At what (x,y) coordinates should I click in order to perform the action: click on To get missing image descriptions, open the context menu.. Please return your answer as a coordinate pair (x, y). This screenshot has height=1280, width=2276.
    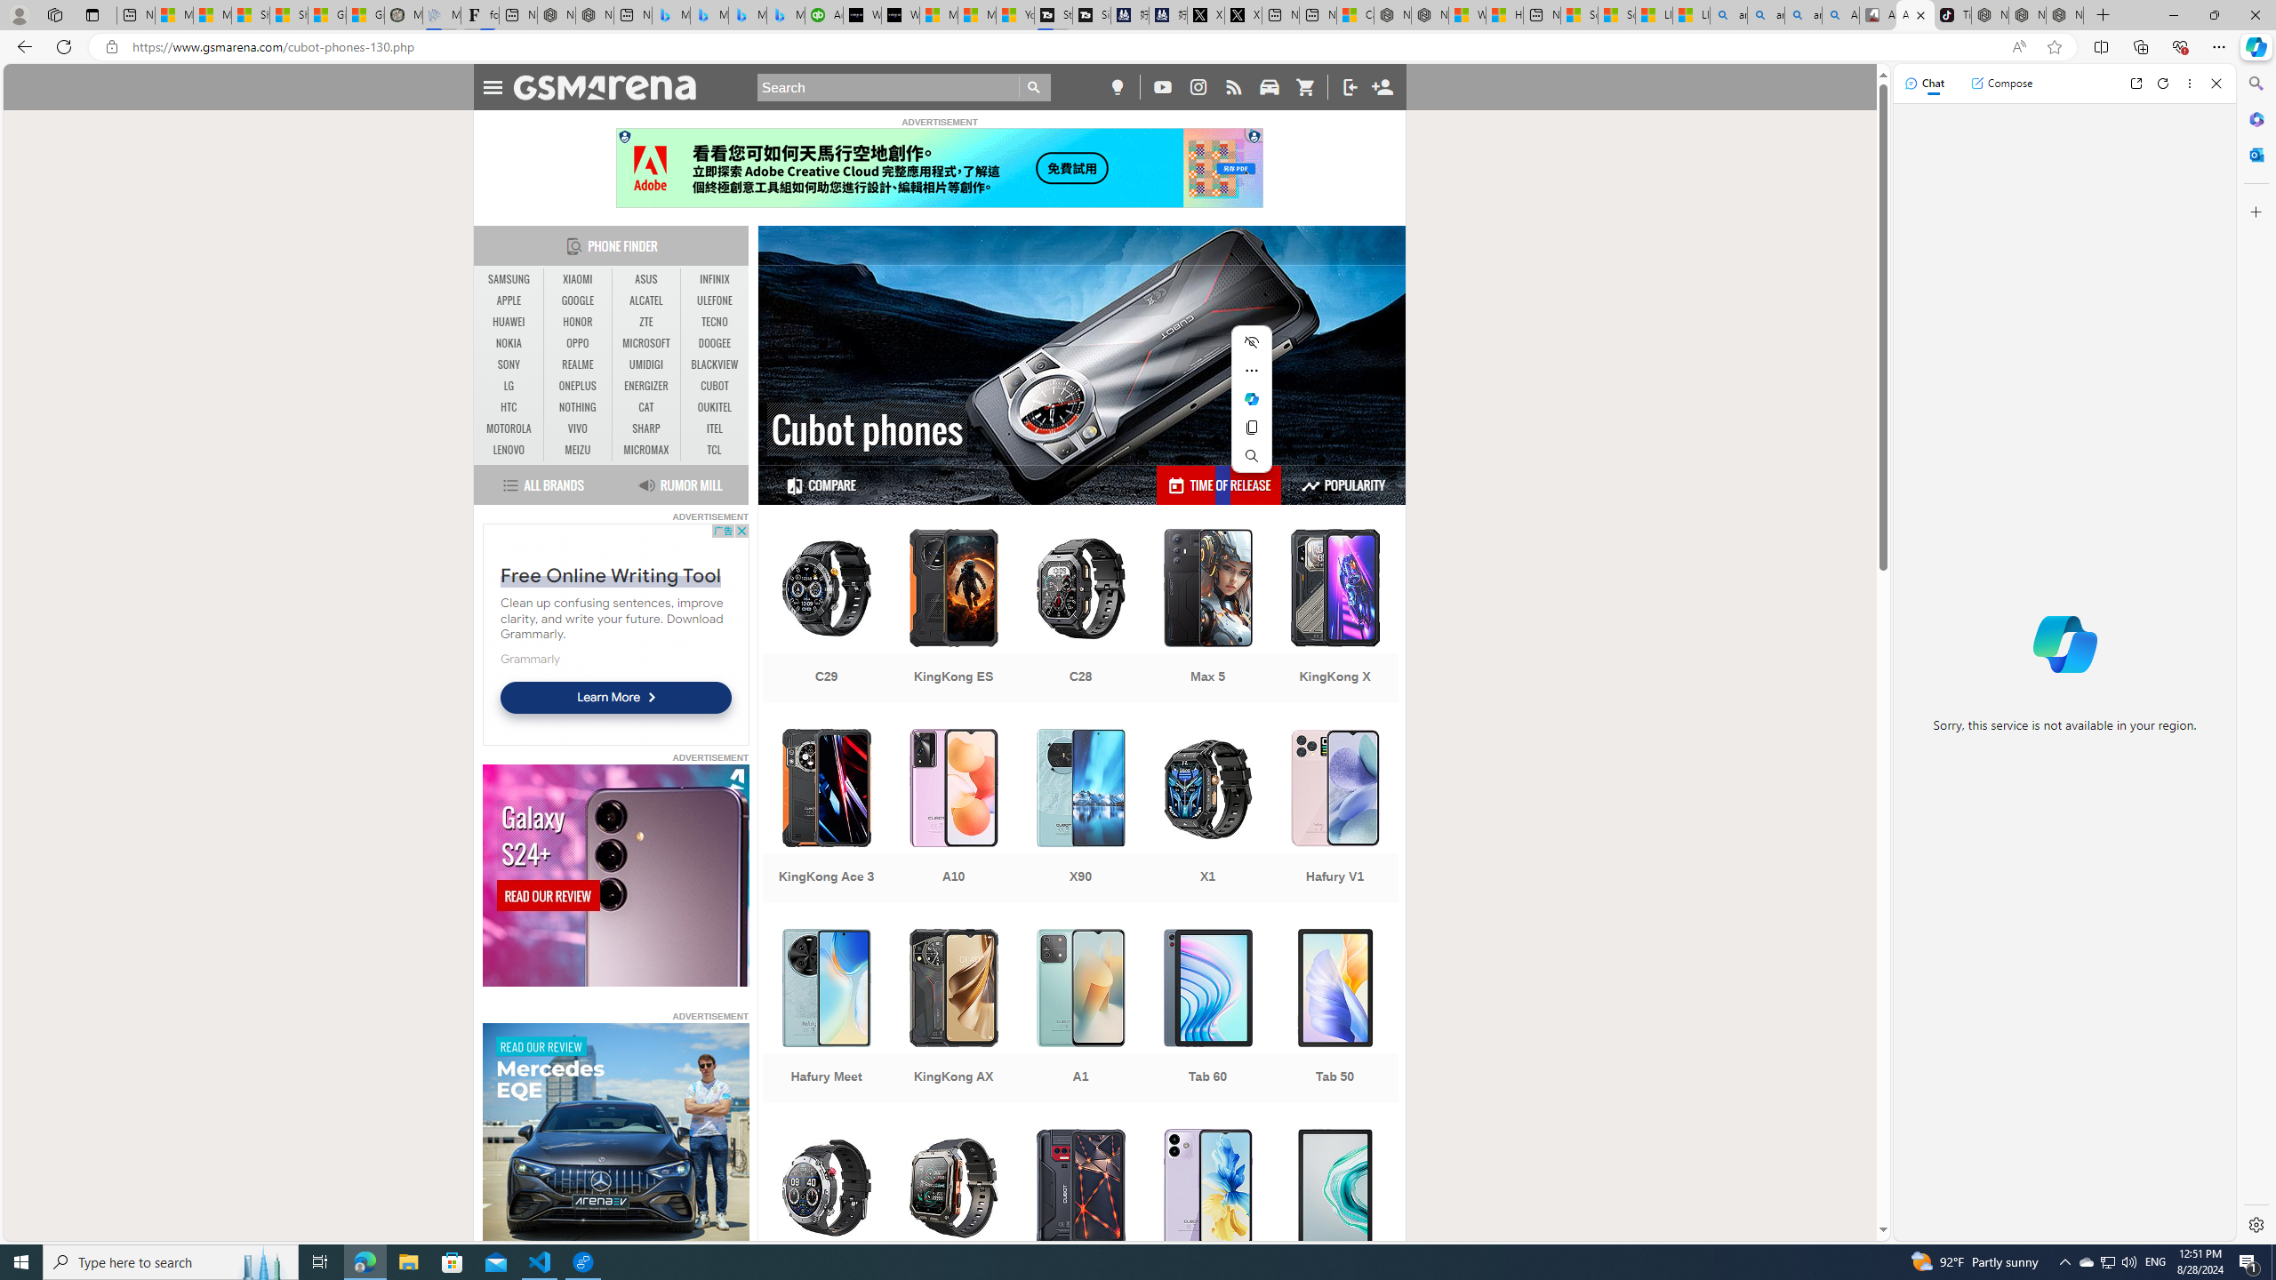
    Looking at the image, I should click on (615, 1135).